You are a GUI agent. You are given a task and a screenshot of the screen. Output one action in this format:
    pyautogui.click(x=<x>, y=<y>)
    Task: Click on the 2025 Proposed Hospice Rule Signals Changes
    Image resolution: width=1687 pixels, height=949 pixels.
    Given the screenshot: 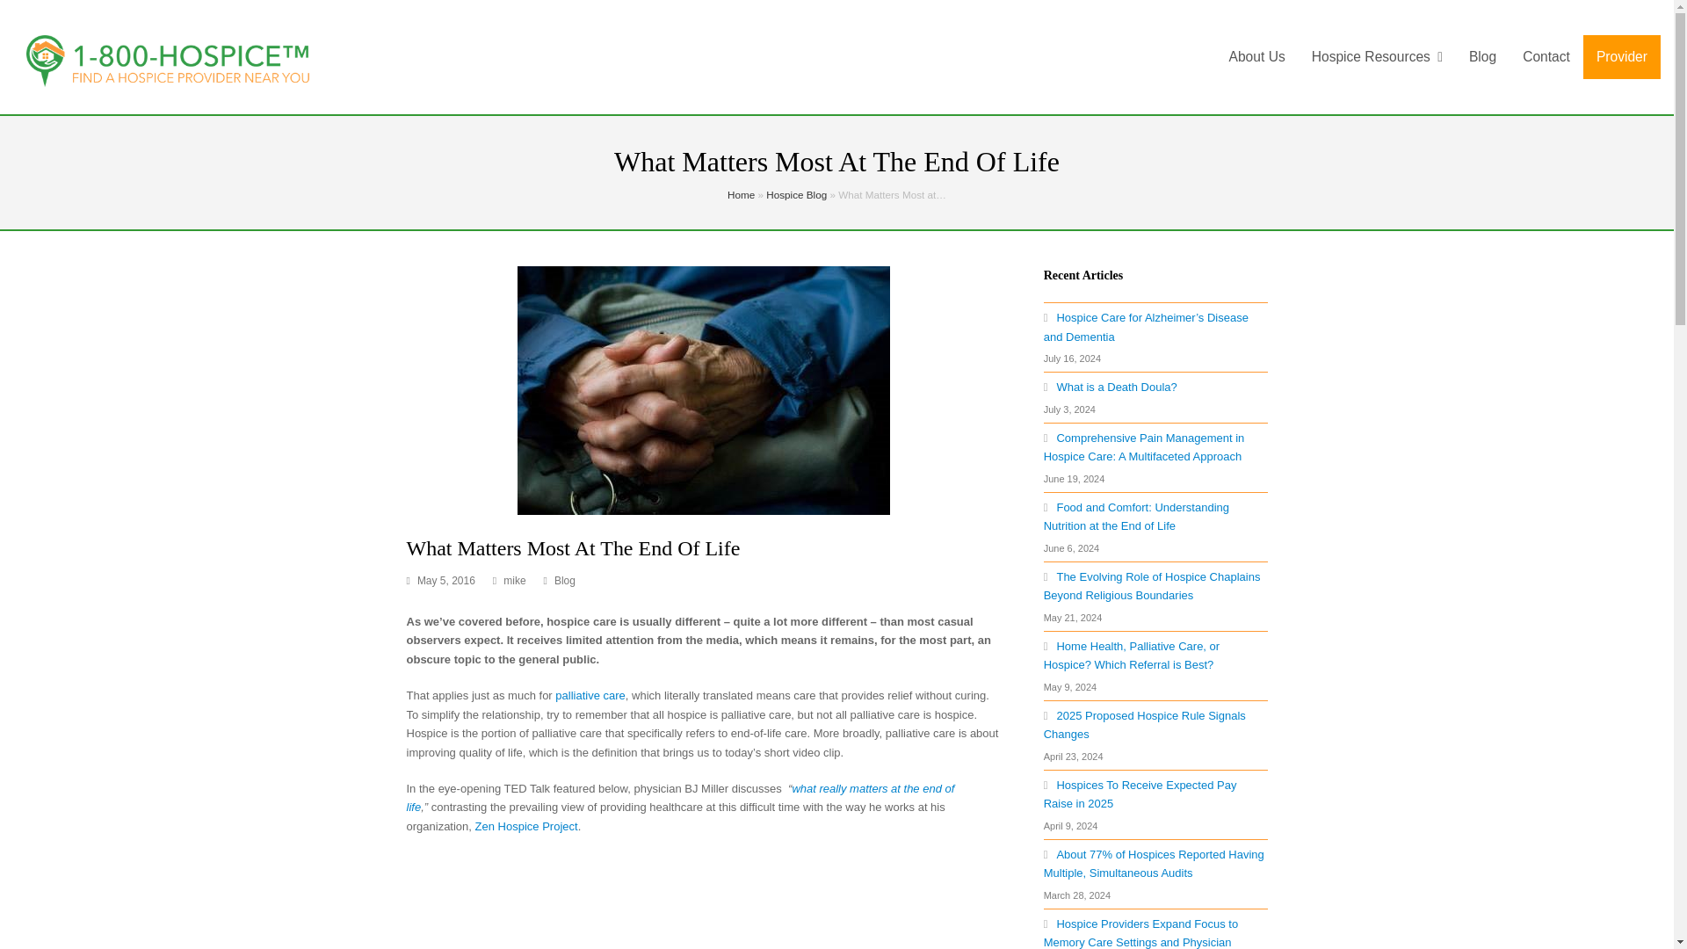 What is the action you would take?
    pyautogui.click(x=1145, y=724)
    